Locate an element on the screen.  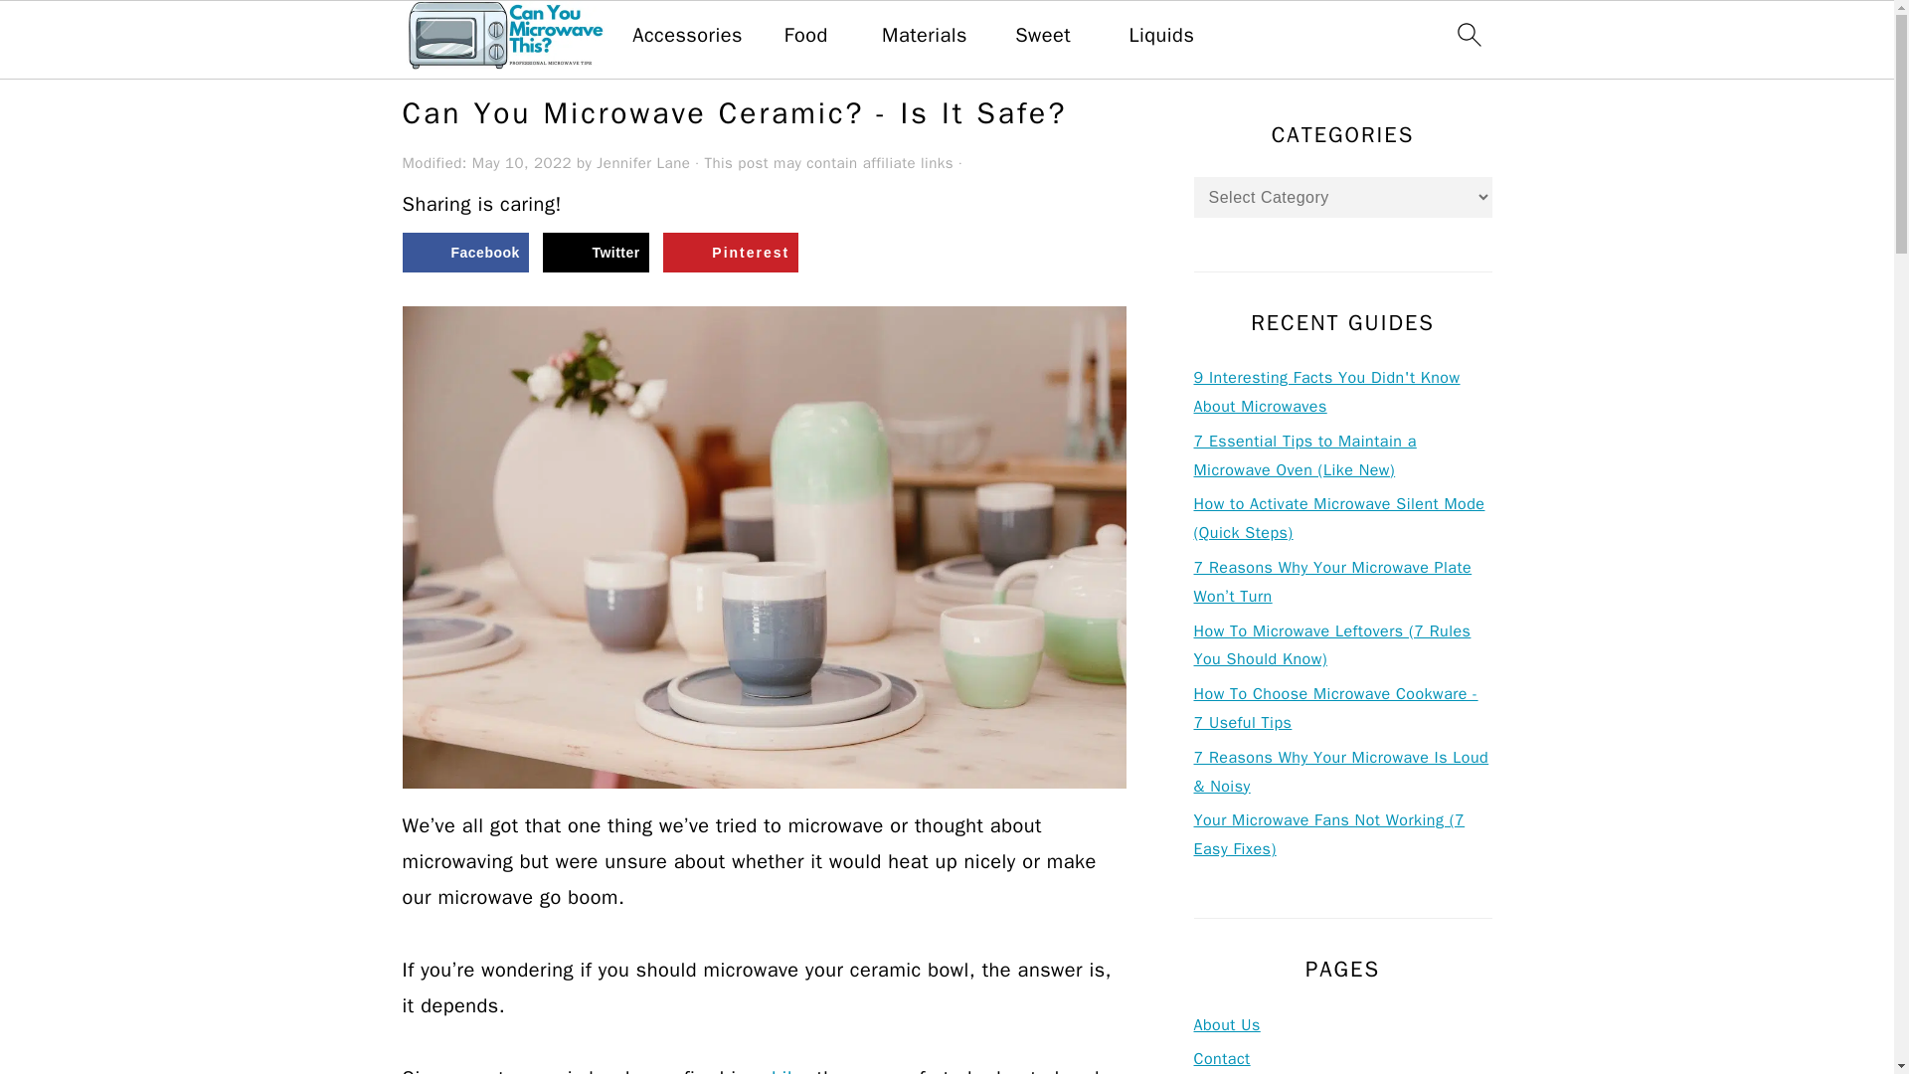
Can You Microwave Ceramic? - Is It Safe? 1 is located at coordinates (764, 770).